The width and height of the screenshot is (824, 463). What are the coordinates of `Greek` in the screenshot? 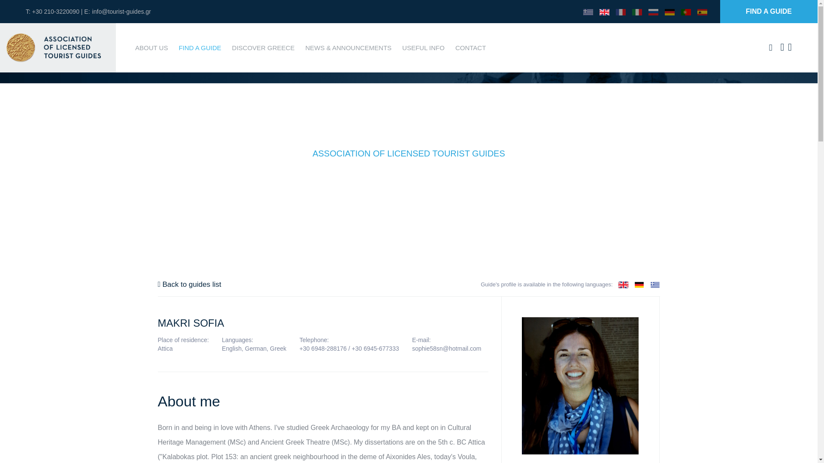 It's located at (655, 284).